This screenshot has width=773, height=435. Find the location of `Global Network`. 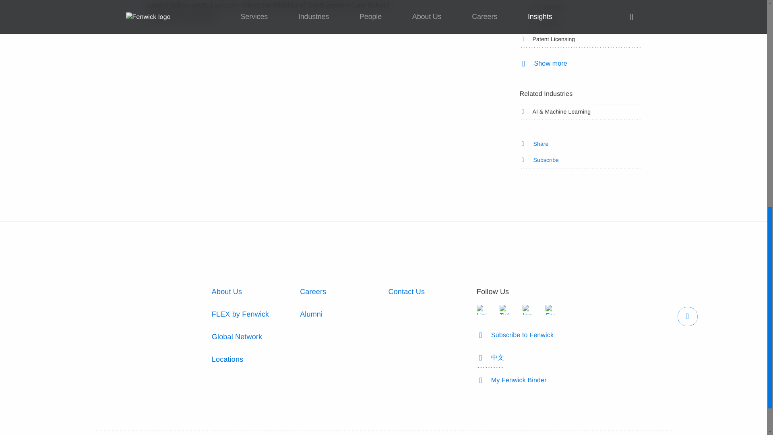

Global Network is located at coordinates (237, 337).